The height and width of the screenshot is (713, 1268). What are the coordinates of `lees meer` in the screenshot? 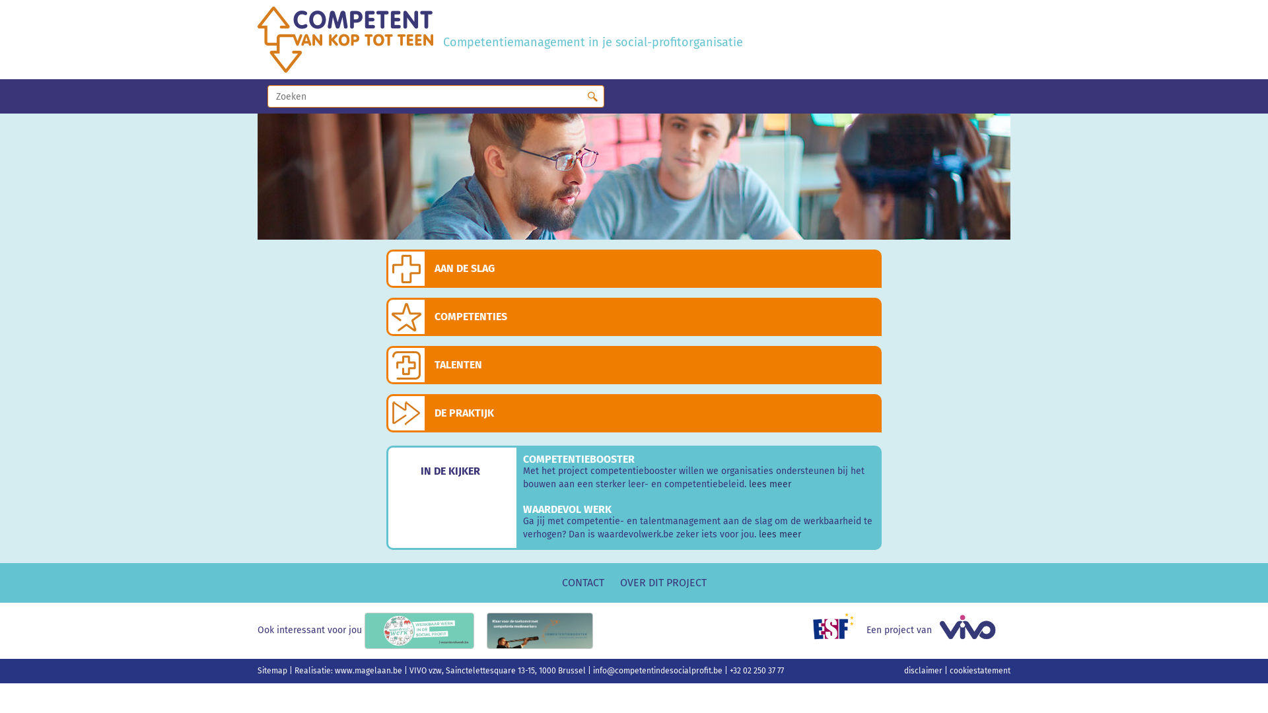 It's located at (779, 535).